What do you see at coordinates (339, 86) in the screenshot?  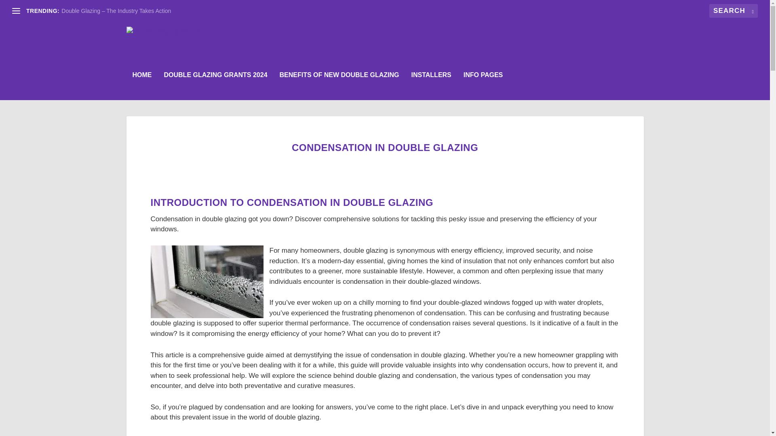 I see `BENEFITS OF NEW DOUBLE GLAZING` at bounding box center [339, 86].